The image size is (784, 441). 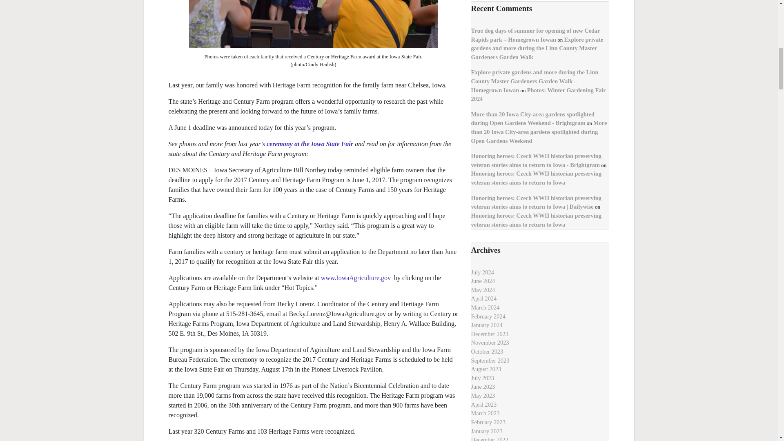 I want to click on ceremony at the Iowa State Fair, so click(x=310, y=144).